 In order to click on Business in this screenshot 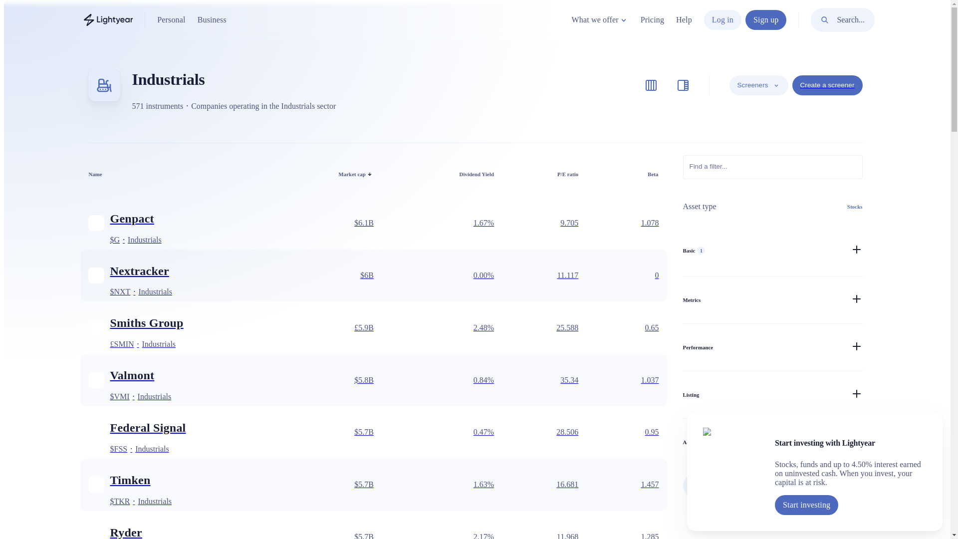, I will do `click(212, 20)`.